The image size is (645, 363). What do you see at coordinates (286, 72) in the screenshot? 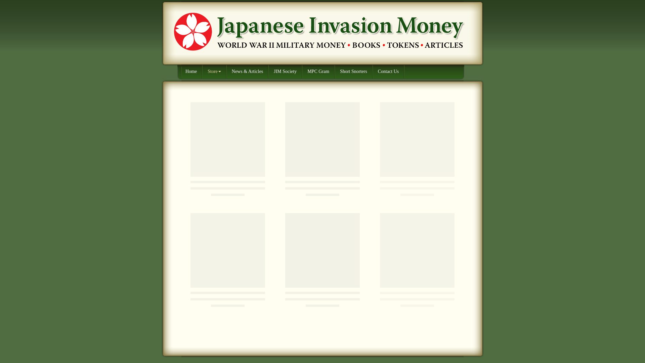
I see `JIM Society` at bounding box center [286, 72].